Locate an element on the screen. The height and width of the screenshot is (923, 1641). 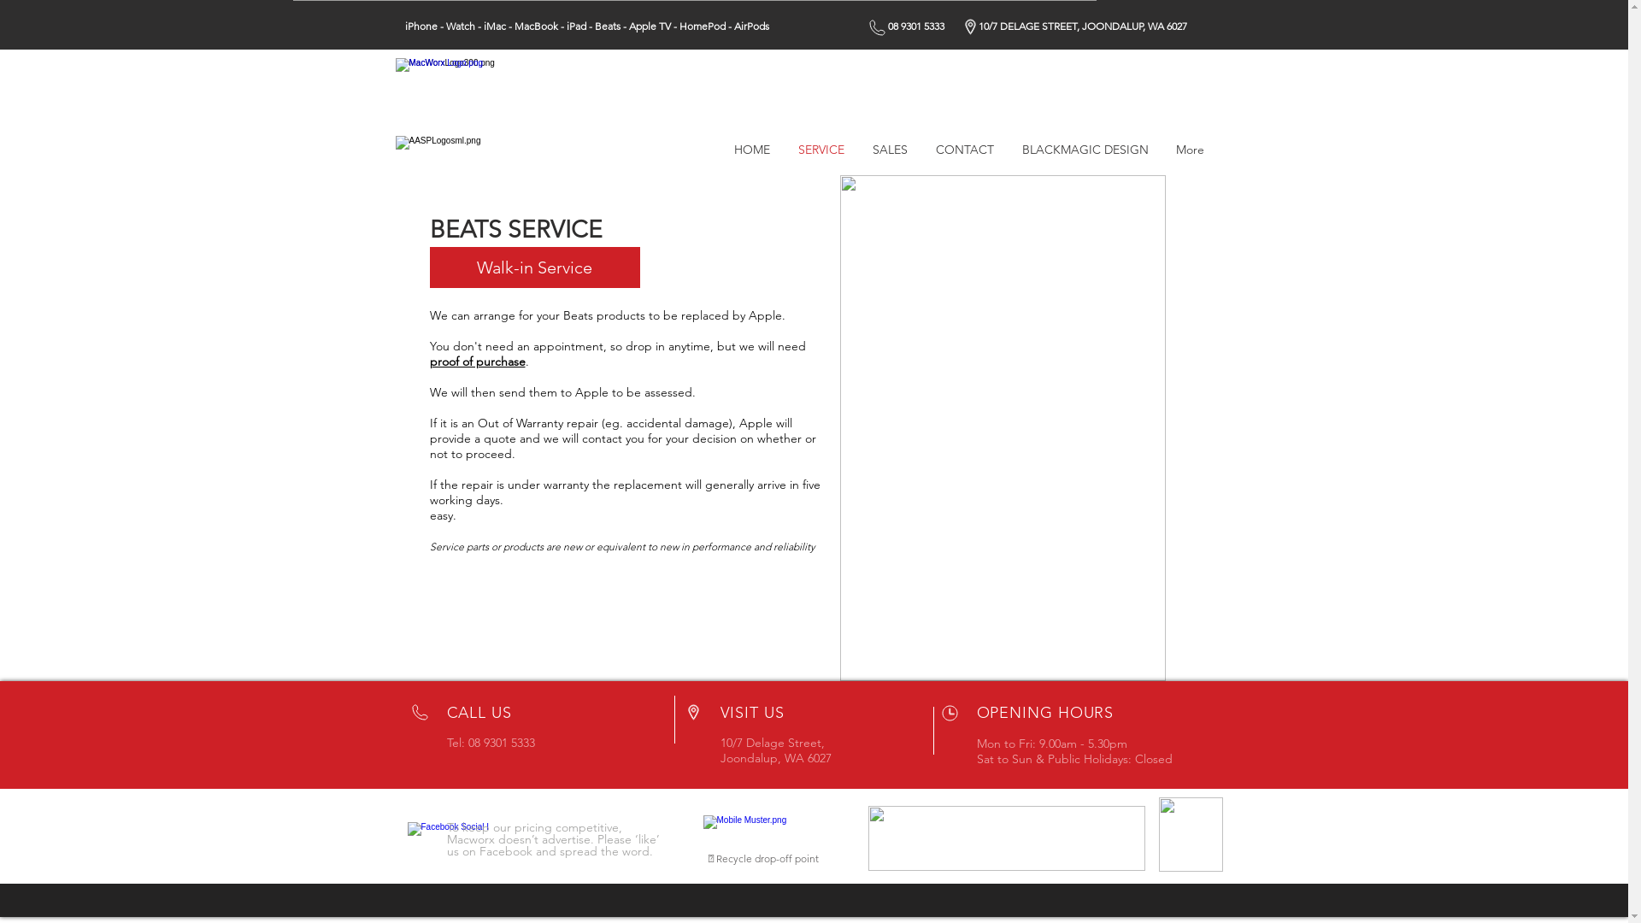
SERVICE is located at coordinates (822, 150).